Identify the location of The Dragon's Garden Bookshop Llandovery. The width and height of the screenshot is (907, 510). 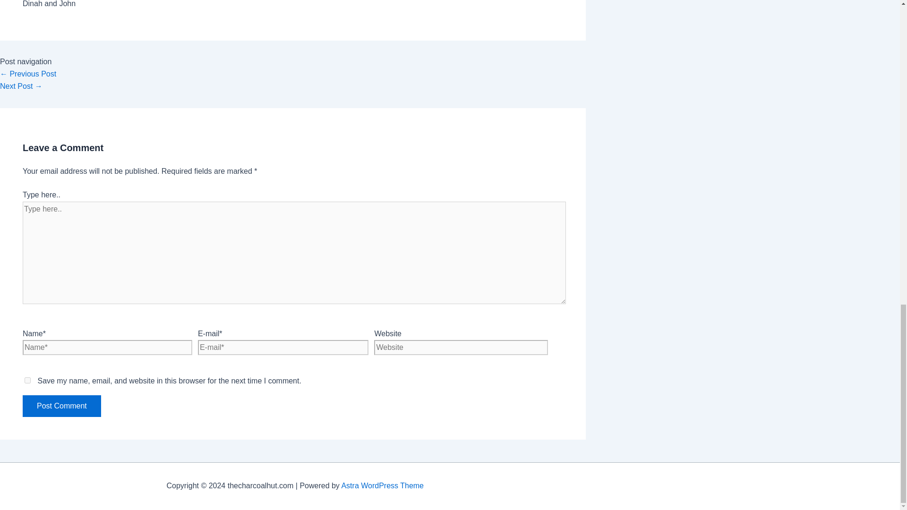
(28, 74).